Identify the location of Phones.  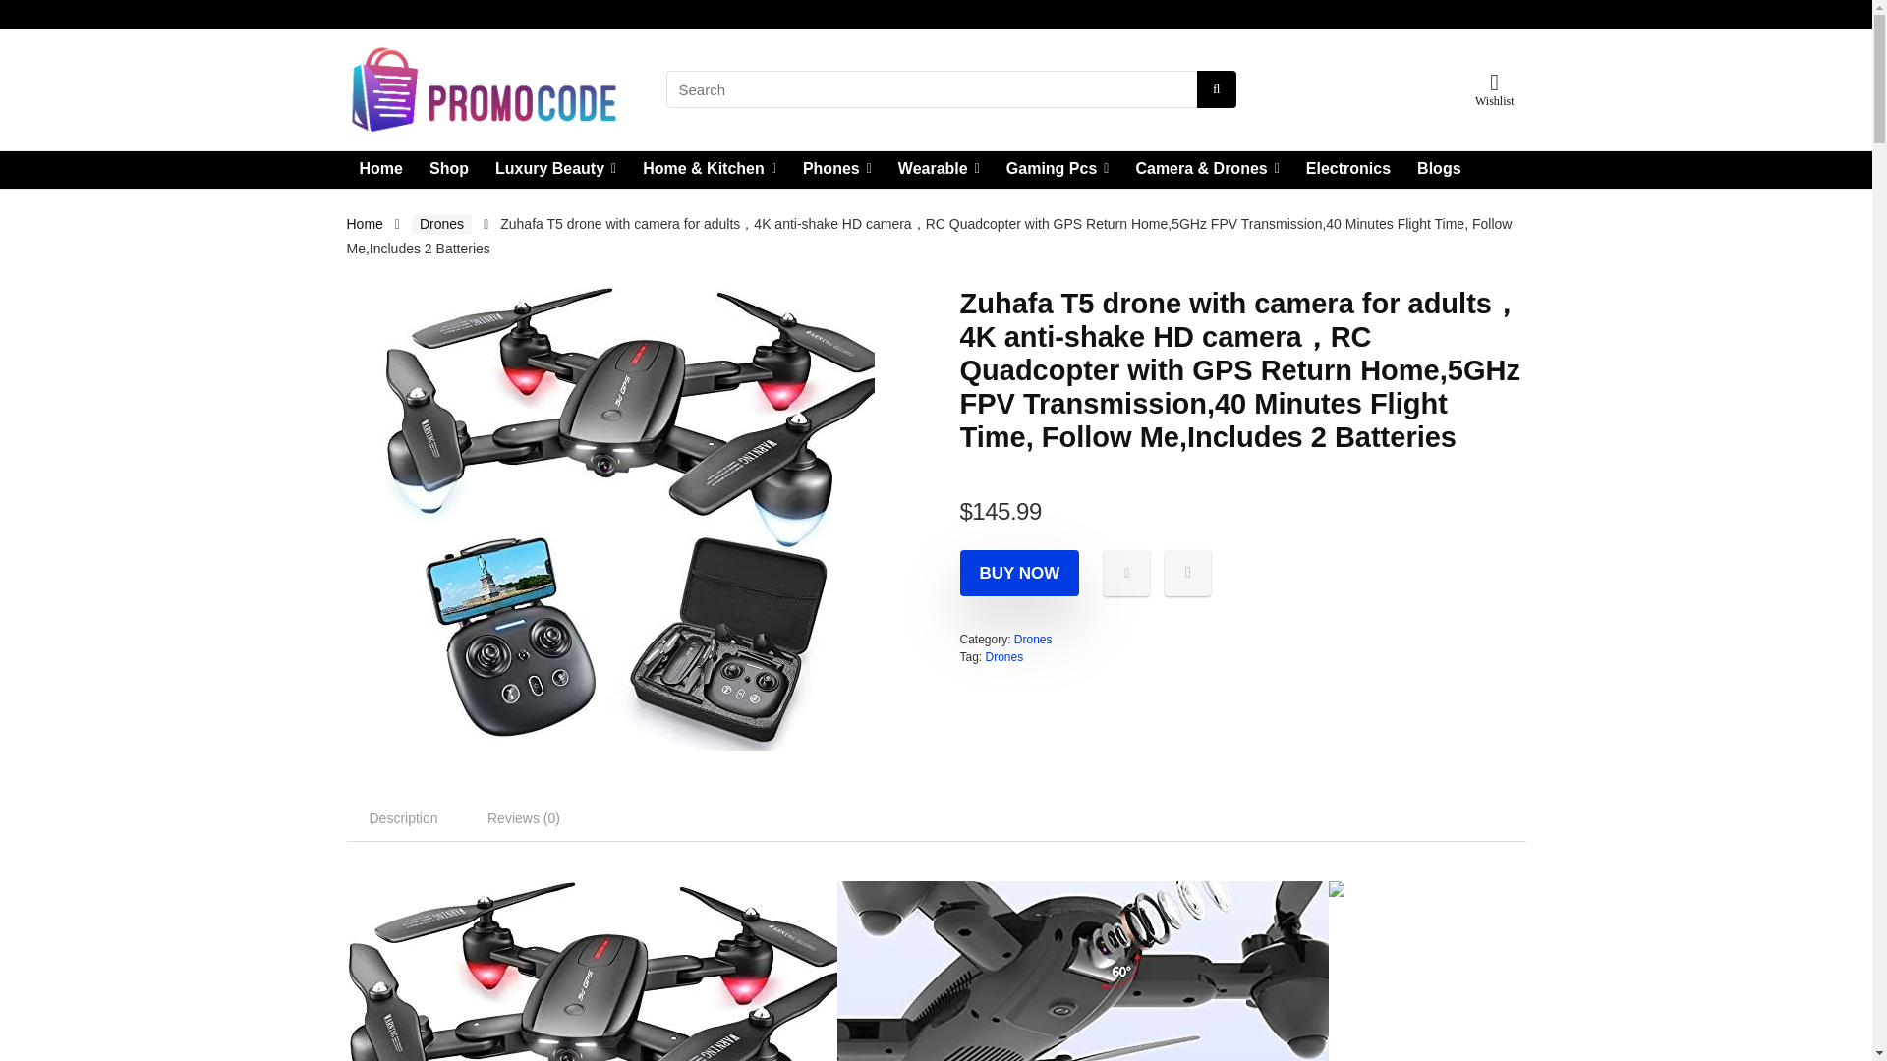
(837, 170).